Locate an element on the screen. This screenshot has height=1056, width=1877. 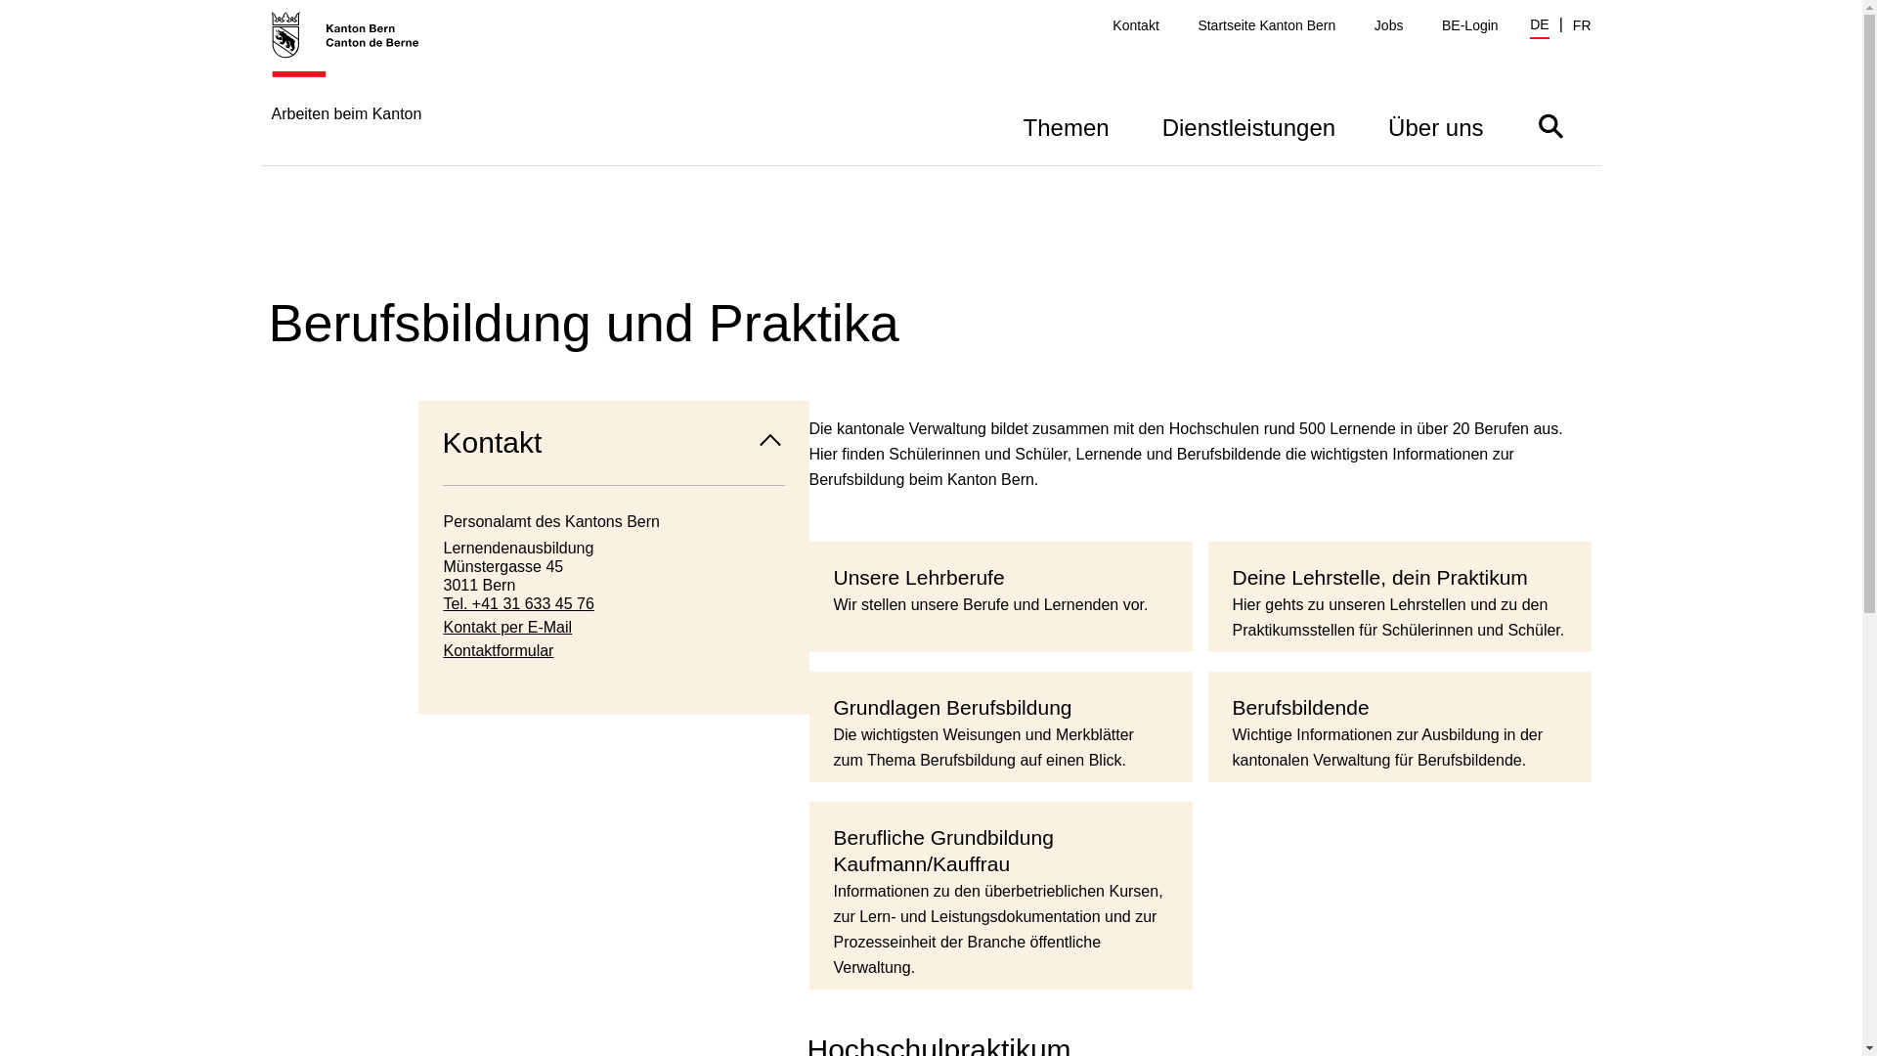
DE is located at coordinates (1539, 27).